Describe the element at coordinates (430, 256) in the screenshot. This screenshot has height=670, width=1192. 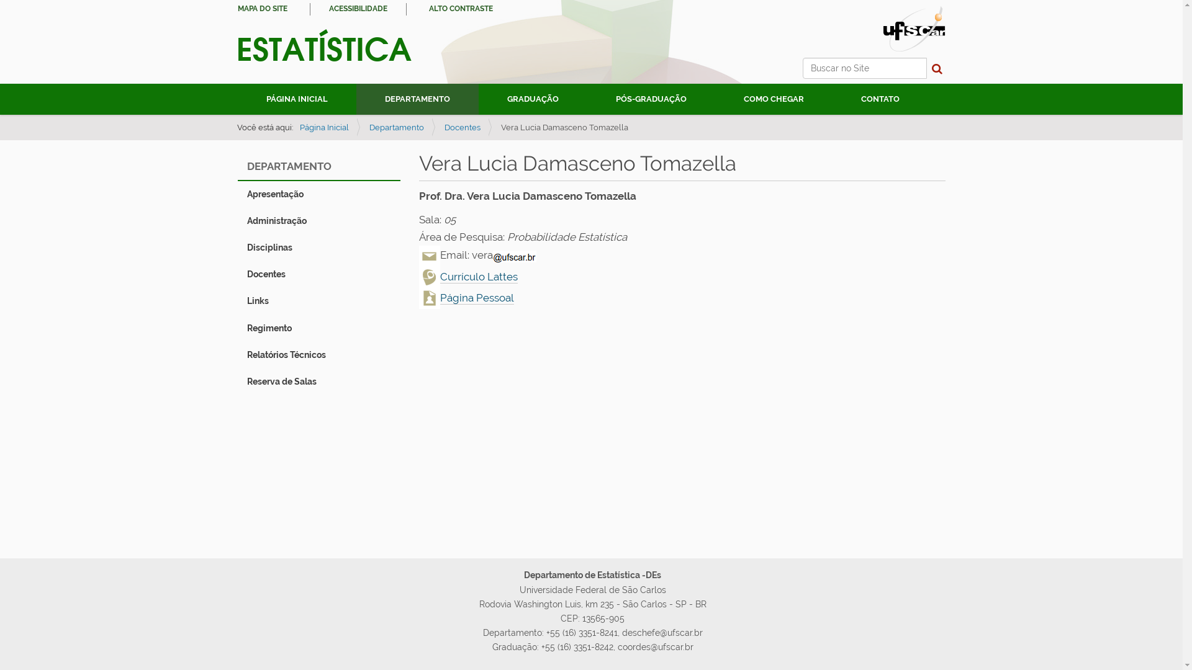
I see `Email` at that location.